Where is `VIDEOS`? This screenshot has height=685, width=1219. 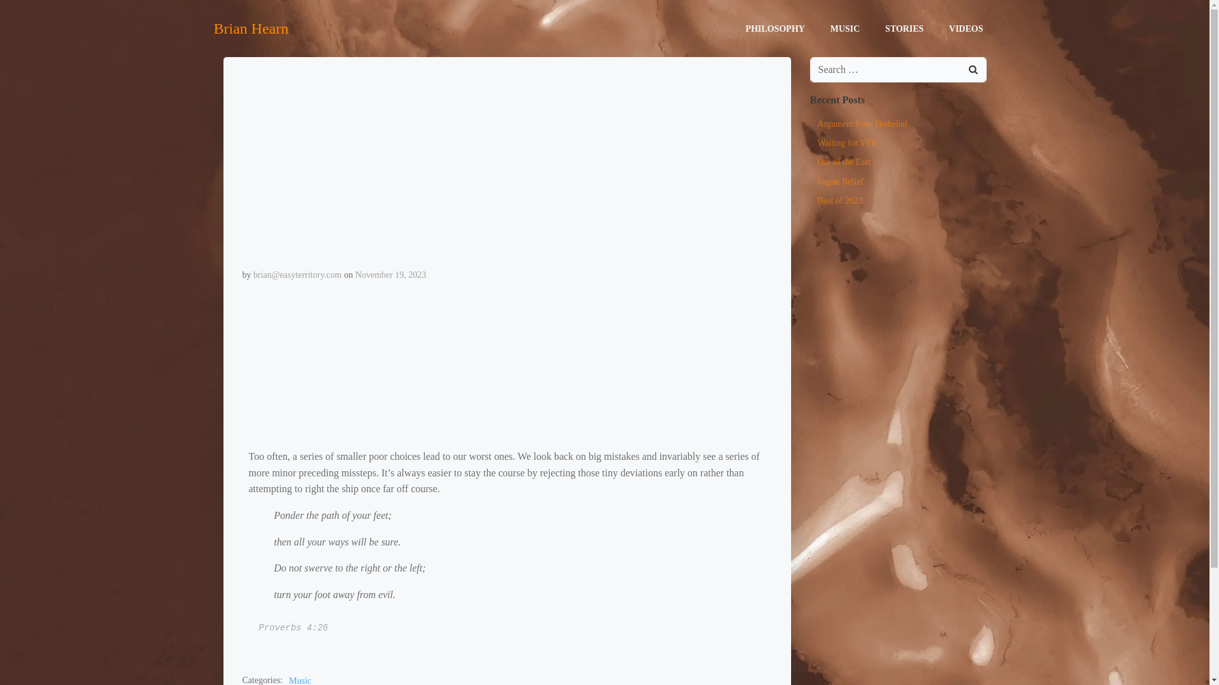
VIDEOS is located at coordinates (966, 28).